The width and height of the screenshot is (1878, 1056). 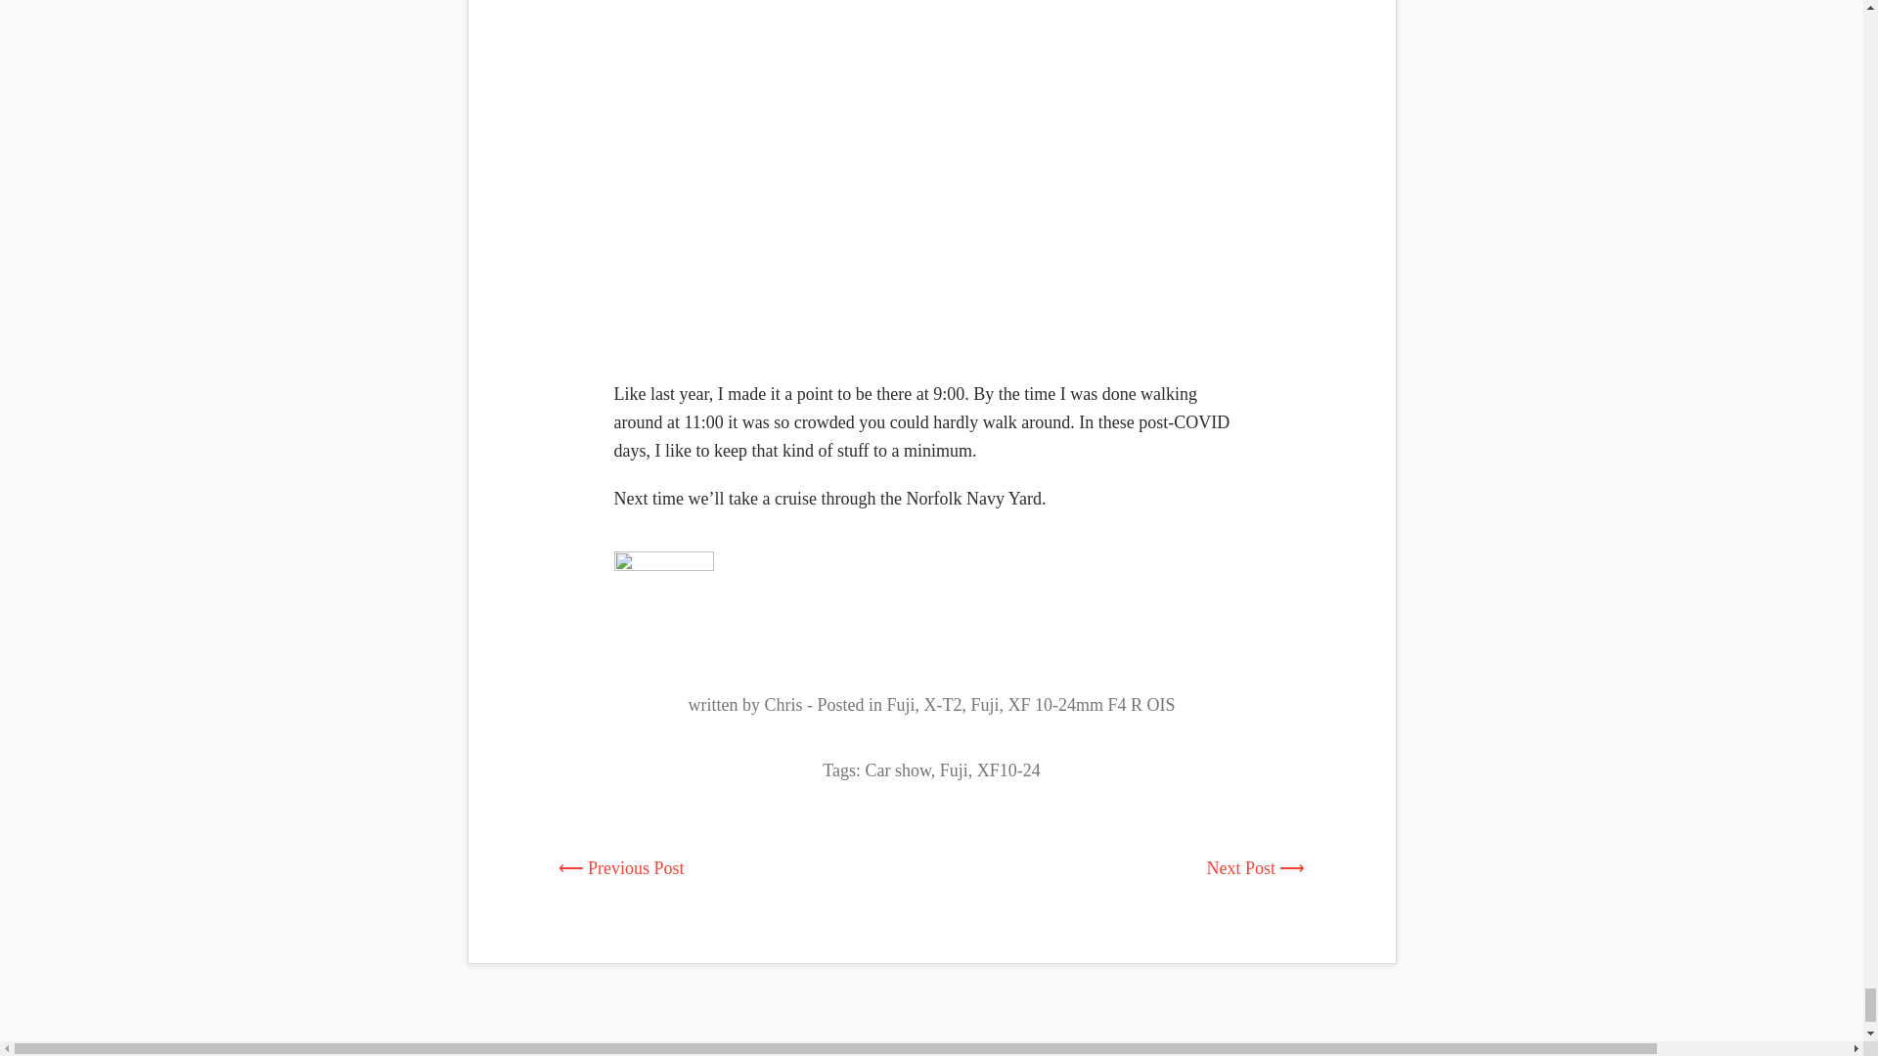 I want to click on Fuji, XF 10-24mm F4 R OIS, so click(x=1072, y=704).